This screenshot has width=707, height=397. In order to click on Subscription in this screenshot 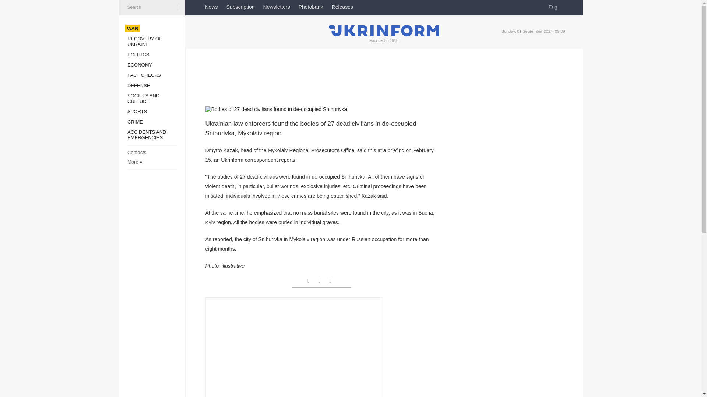, I will do `click(240, 7)`.